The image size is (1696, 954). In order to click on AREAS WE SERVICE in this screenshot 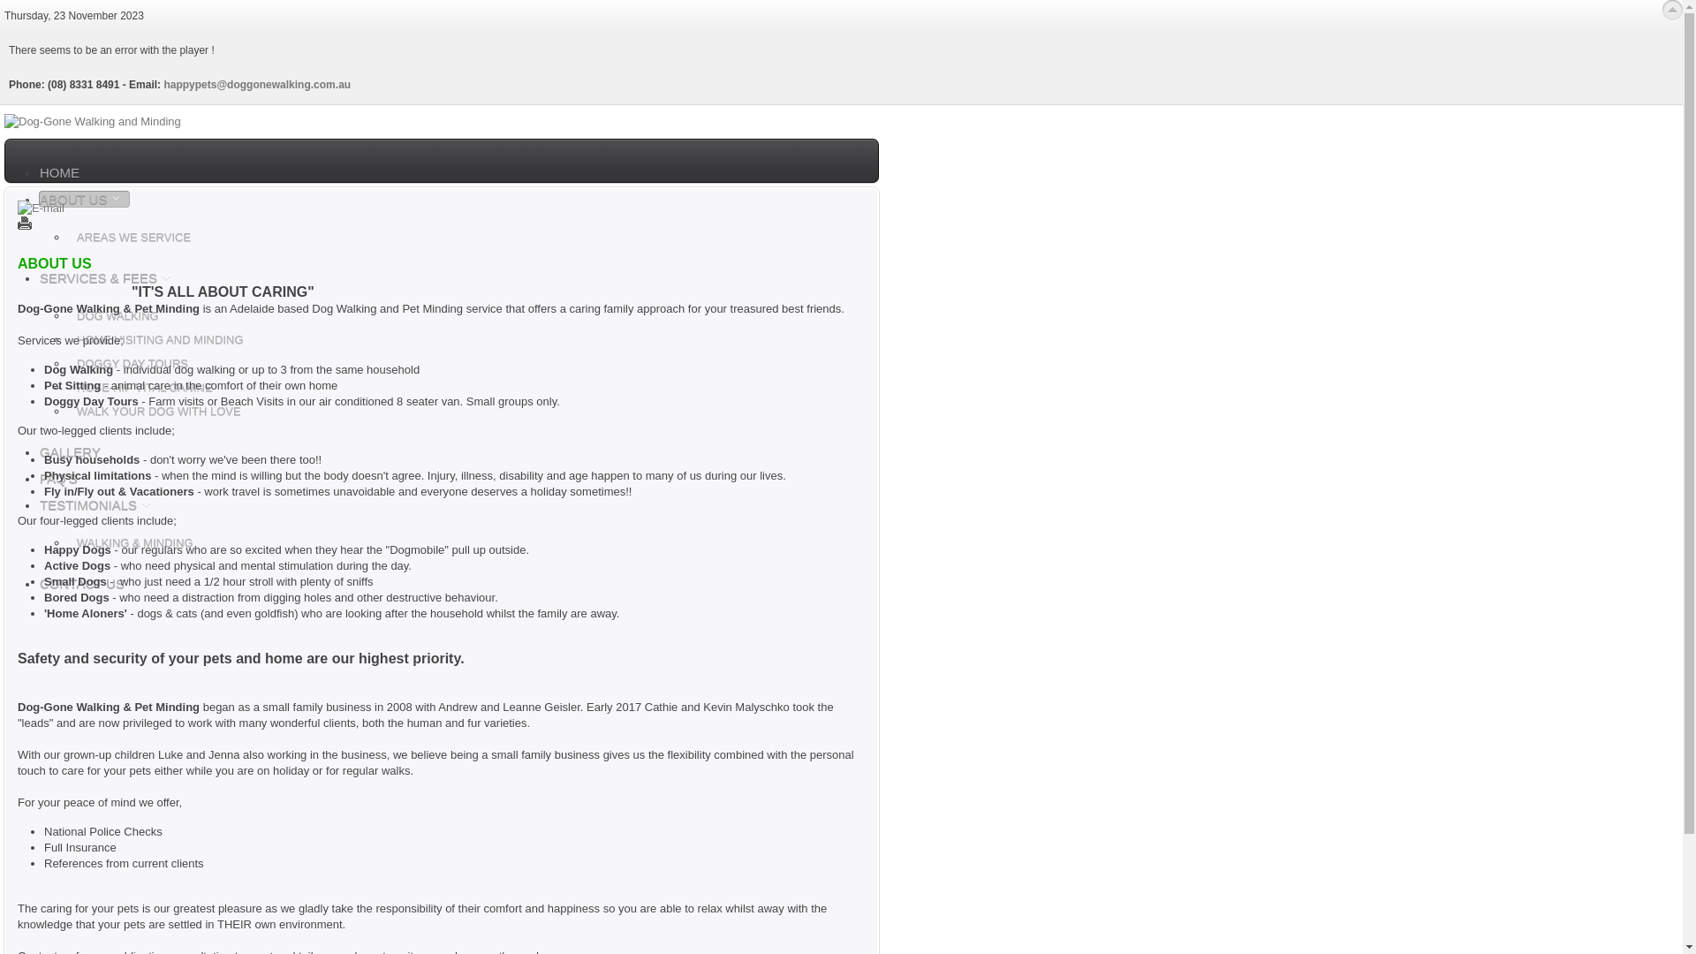, I will do `click(134, 237)`.